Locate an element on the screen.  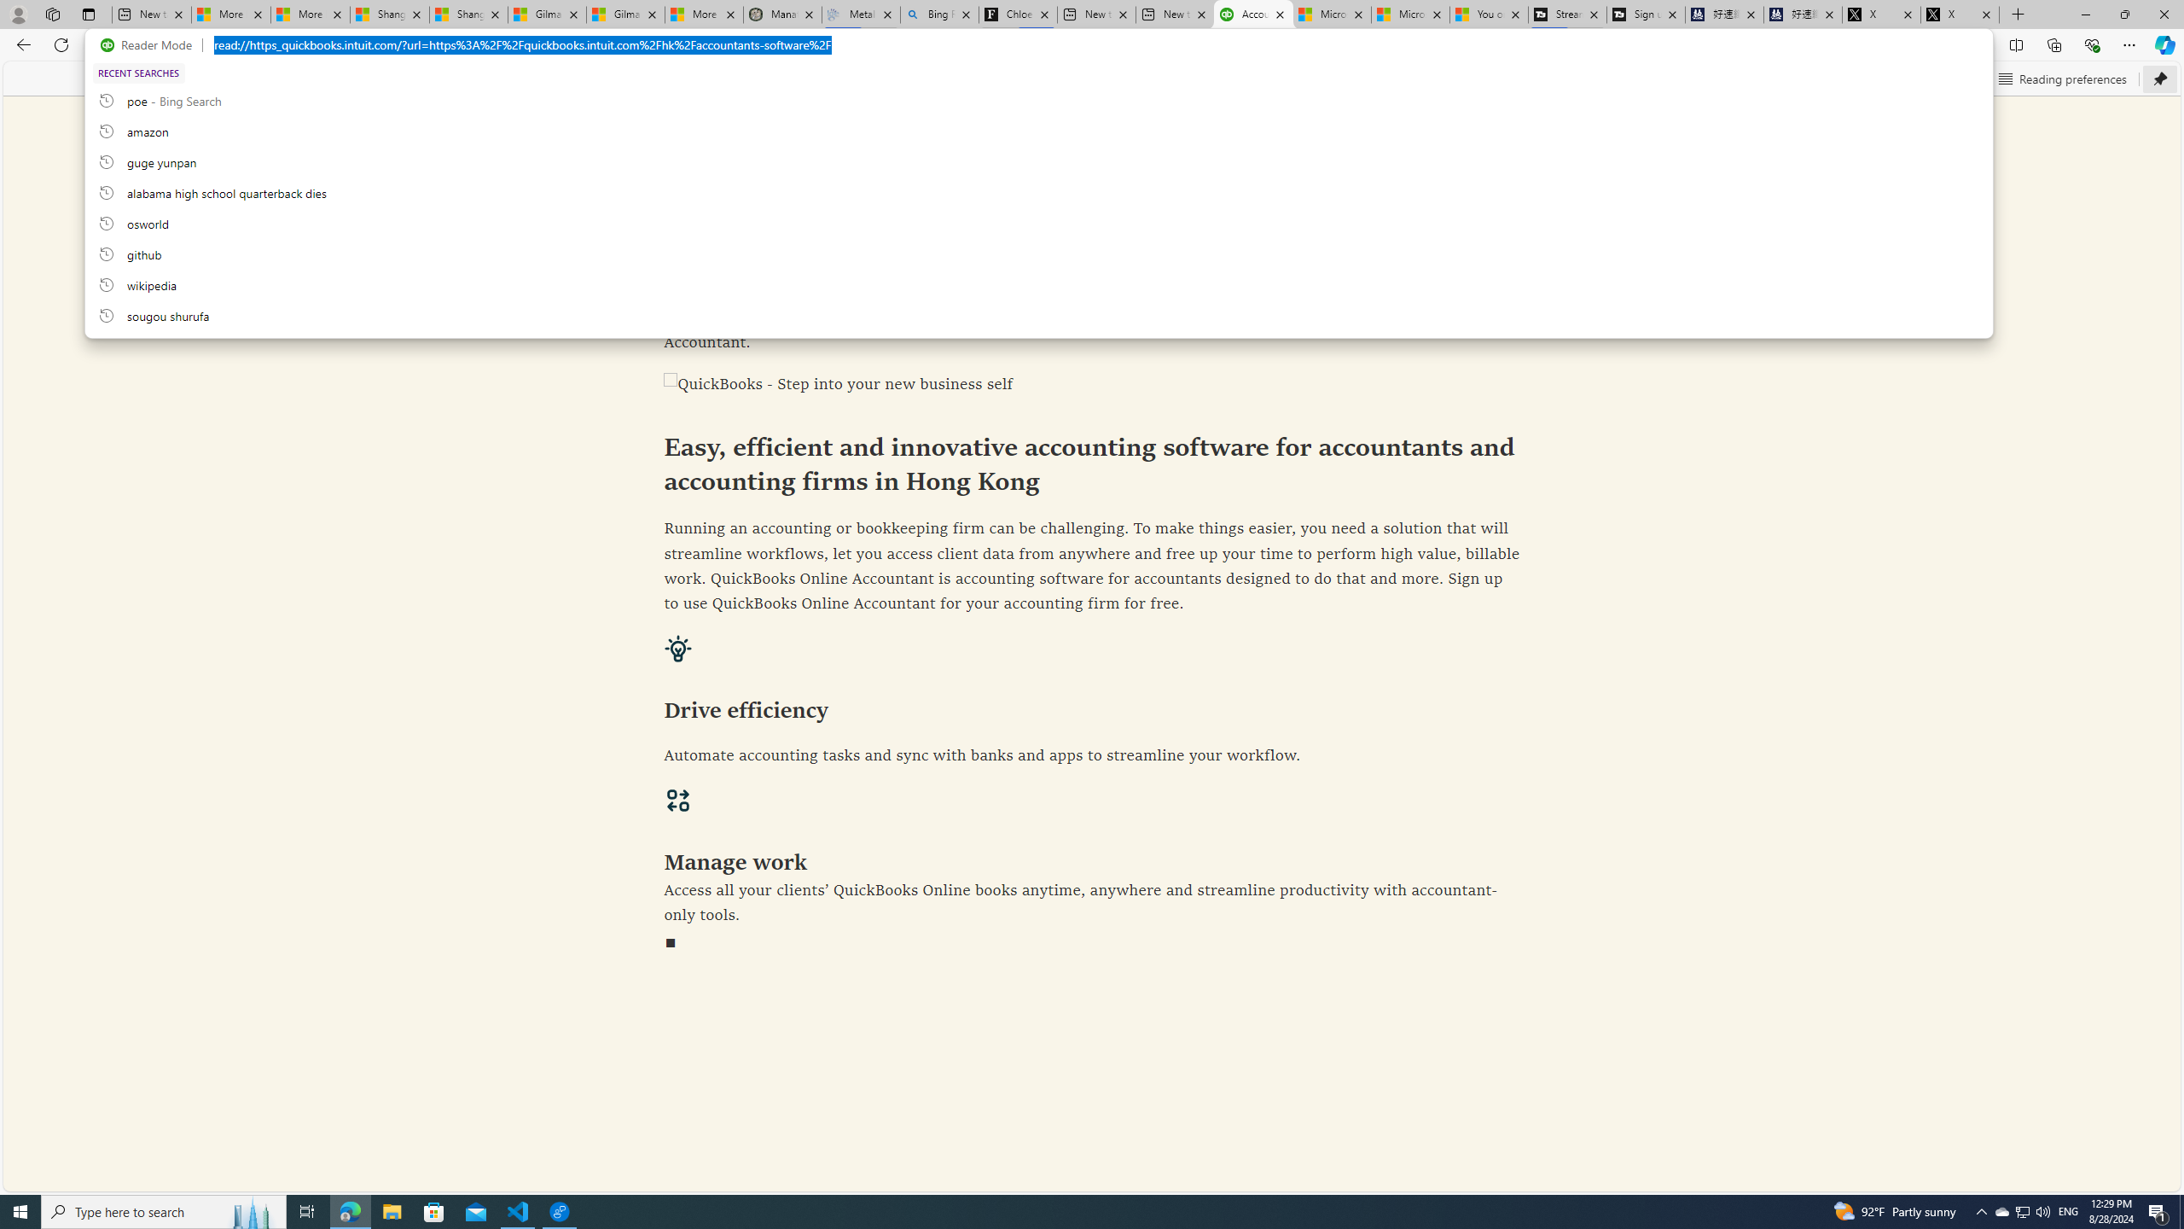
Gilma and Hector both pose tropical trouble for Hawaii is located at coordinates (625, 15).